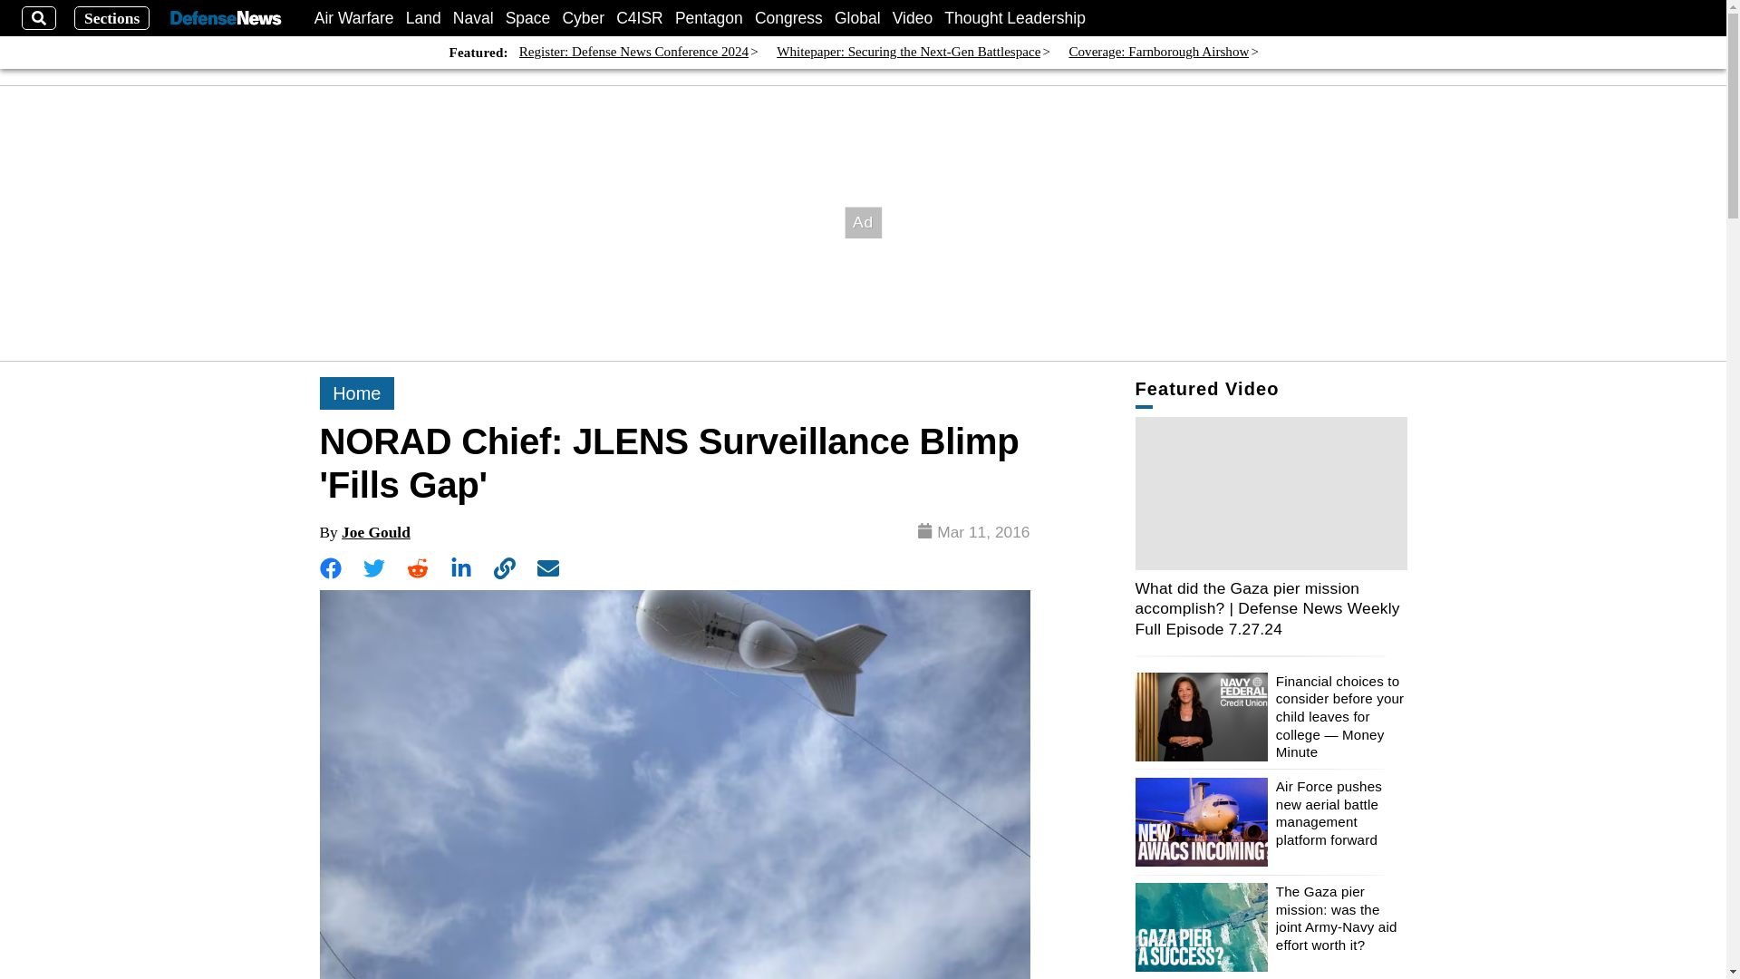 The height and width of the screenshot is (979, 1740). What do you see at coordinates (354, 18) in the screenshot?
I see `Air Warfare` at bounding box center [354, 18].